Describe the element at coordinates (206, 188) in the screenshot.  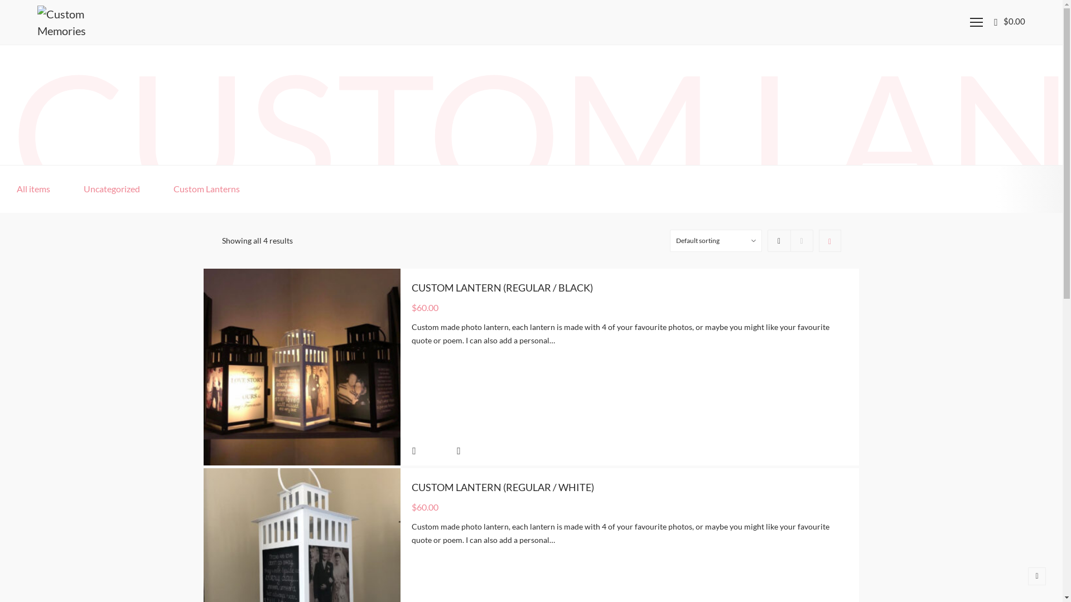
I see `Custom Lanterns` at that location.